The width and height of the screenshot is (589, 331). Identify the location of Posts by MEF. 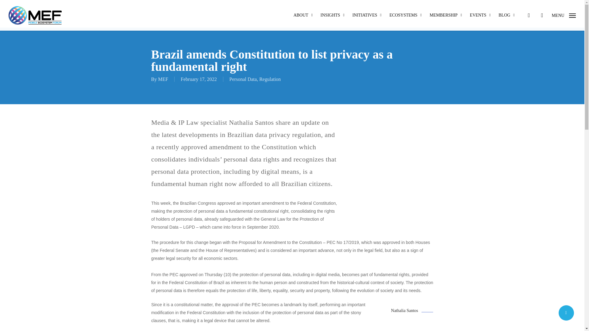
(163, 79).